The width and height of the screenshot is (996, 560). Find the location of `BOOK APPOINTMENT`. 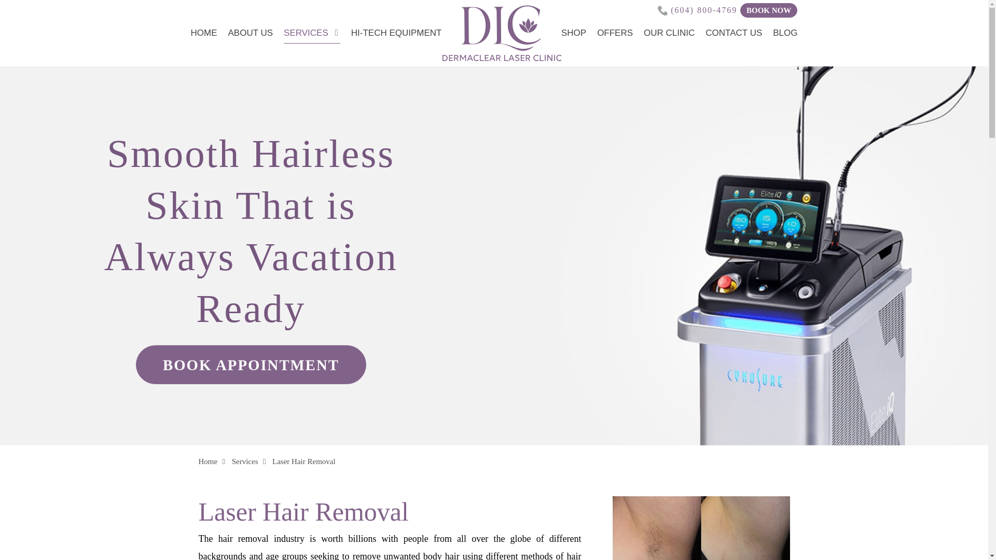

BOOK APPOINTMENT is located at coordinates (251, 365).